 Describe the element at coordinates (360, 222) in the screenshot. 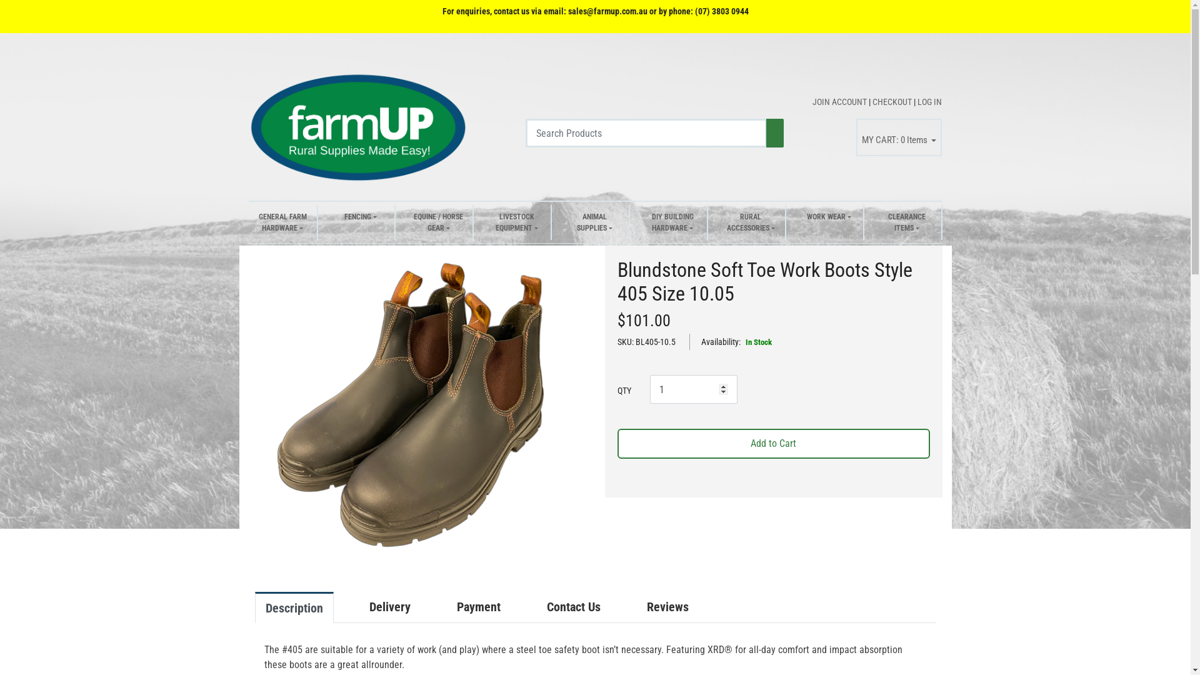

I see `FENCING` at that location.